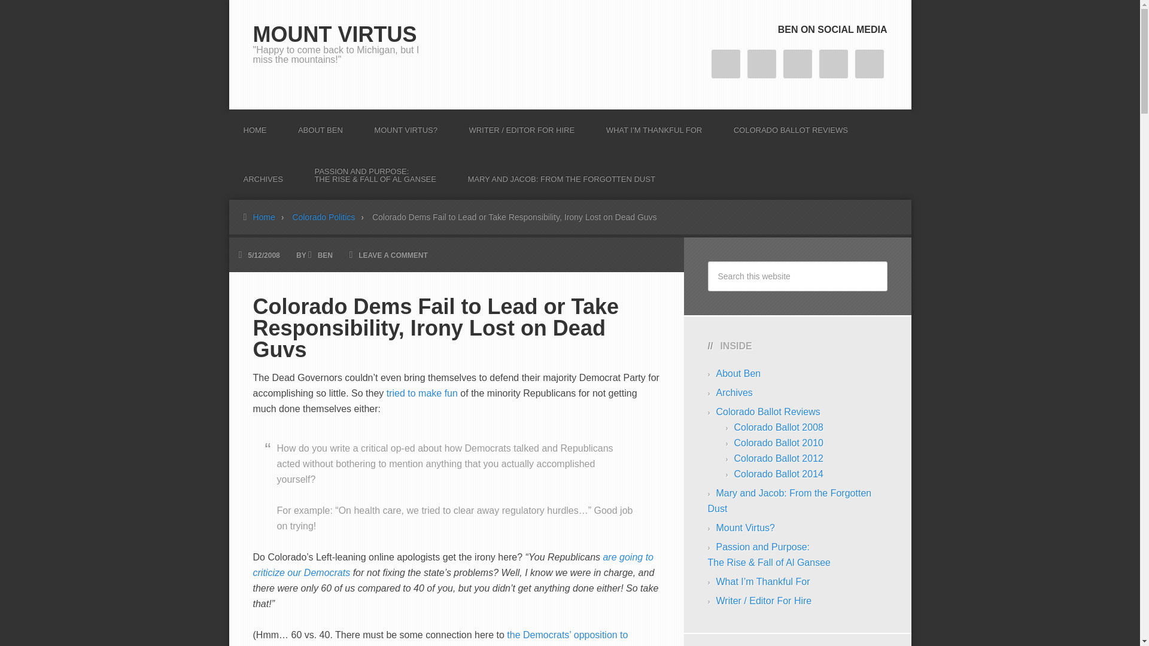 This screenshot has width=1149, height=646. I want to click on Home, so click(270, 217).